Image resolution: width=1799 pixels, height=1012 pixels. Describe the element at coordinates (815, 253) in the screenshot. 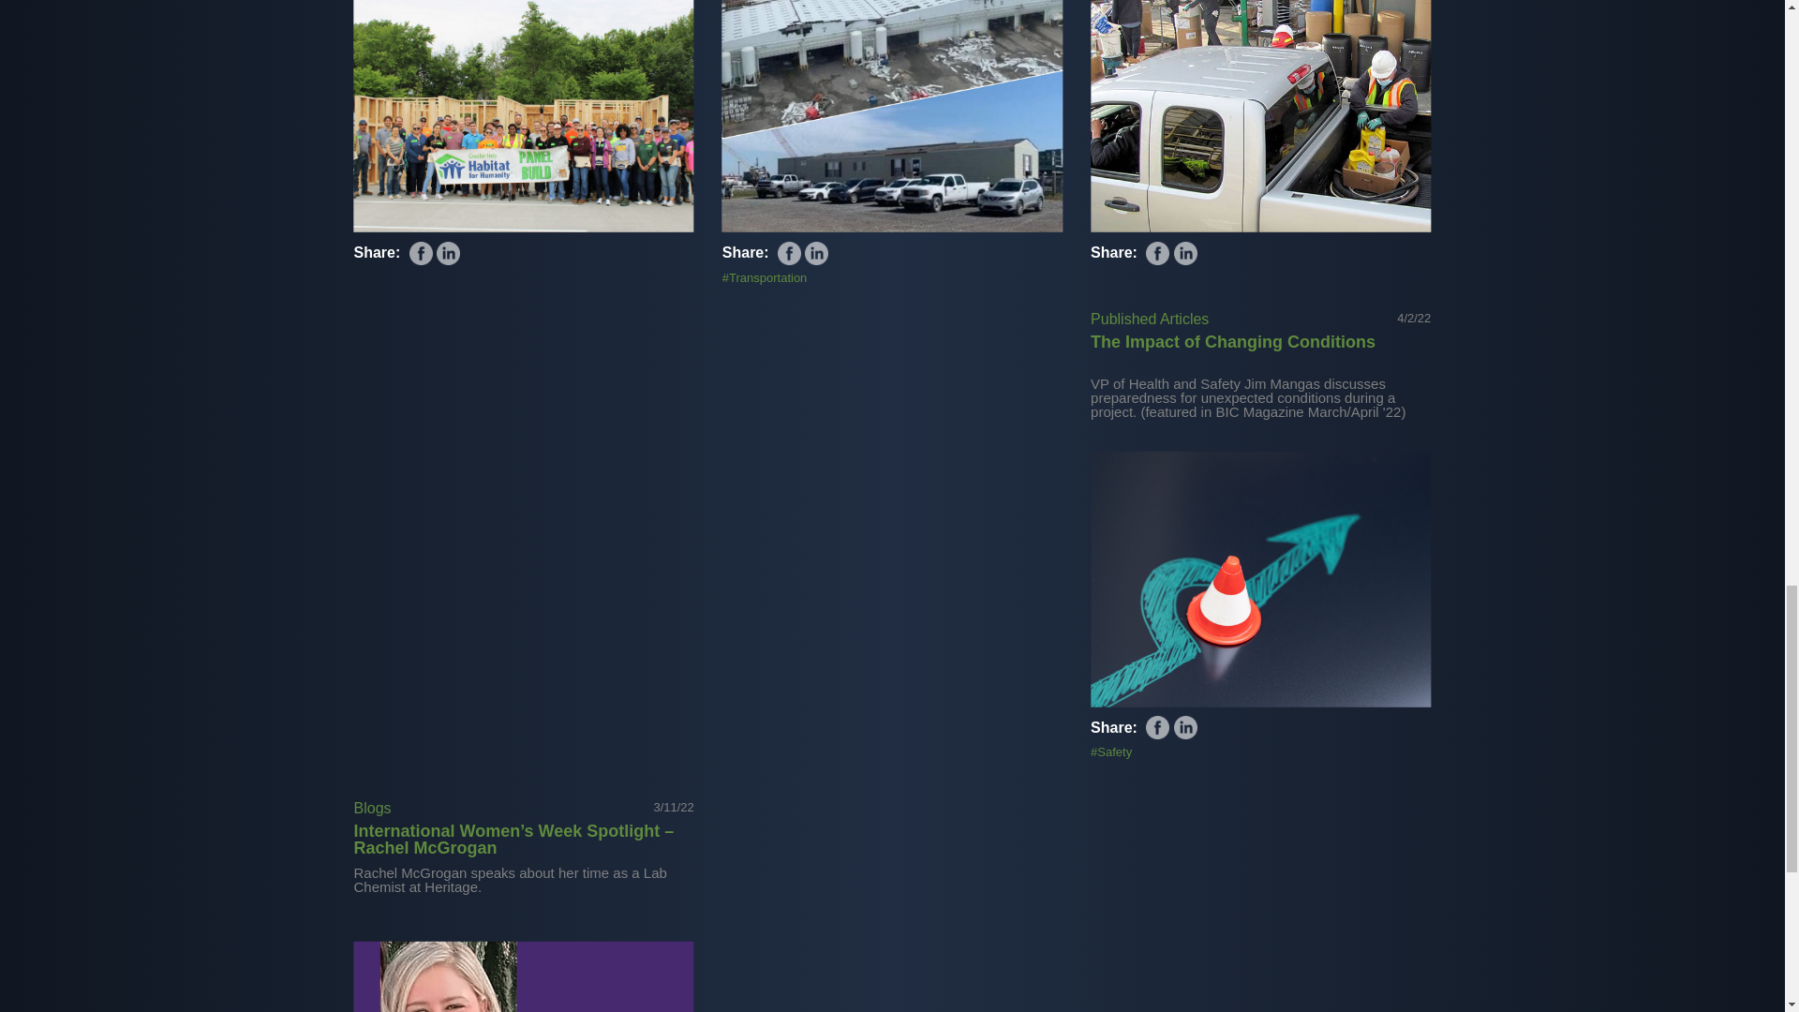

I see `Share on LinkedIn` at that location.